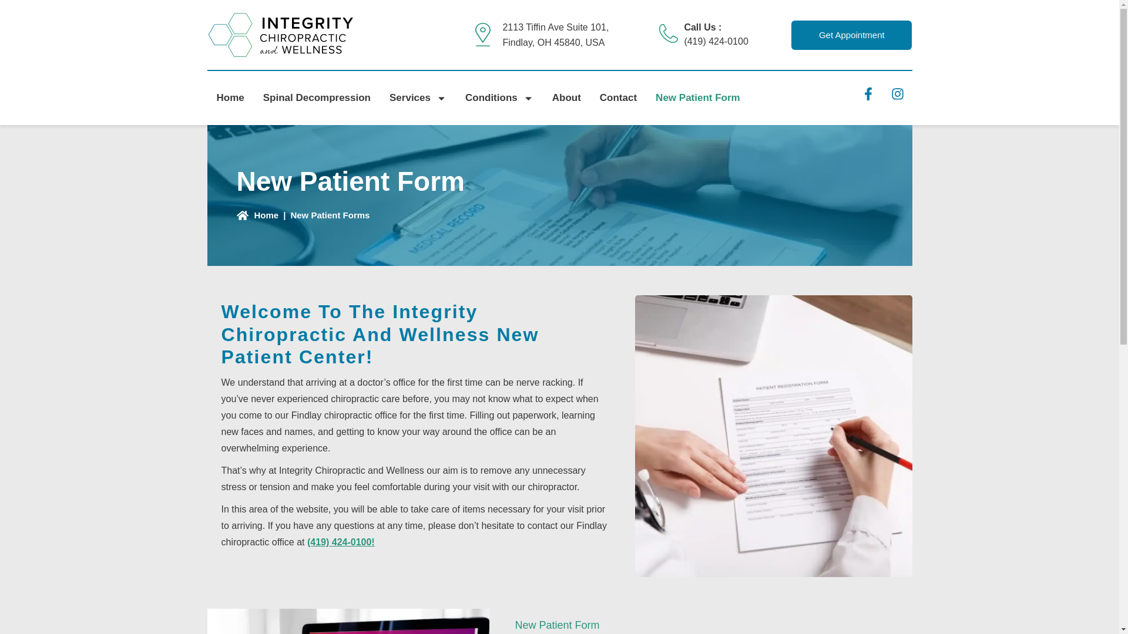 This screenshot has height=634, width=1128. I want to click on Services, so click(418, 98).